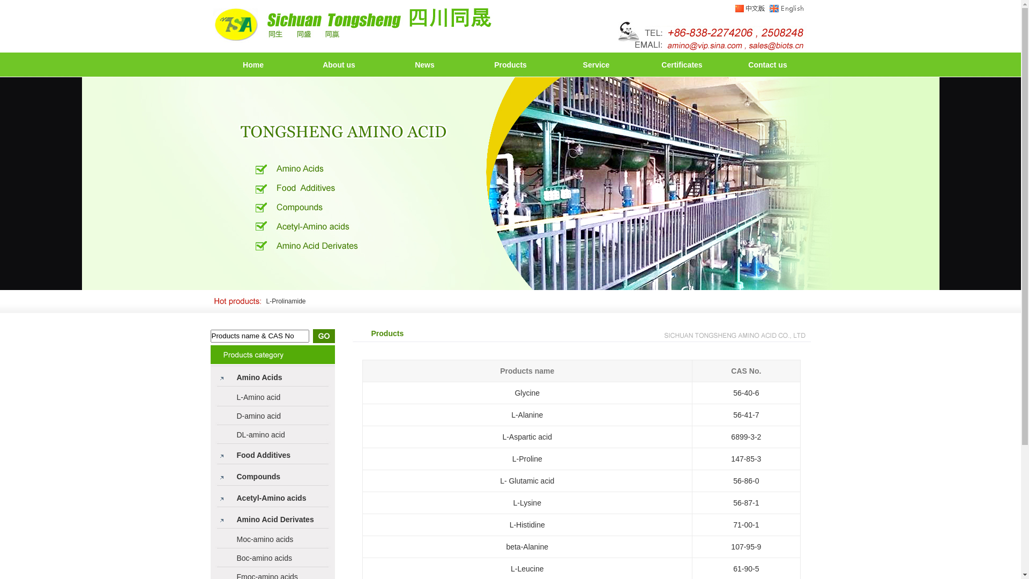 The width and height of the screenshot is (1029, 579). What do you see at coordinates (527, 547) in the screenshot?
I see `beta-Alanine` at bounding box center [527, 547].